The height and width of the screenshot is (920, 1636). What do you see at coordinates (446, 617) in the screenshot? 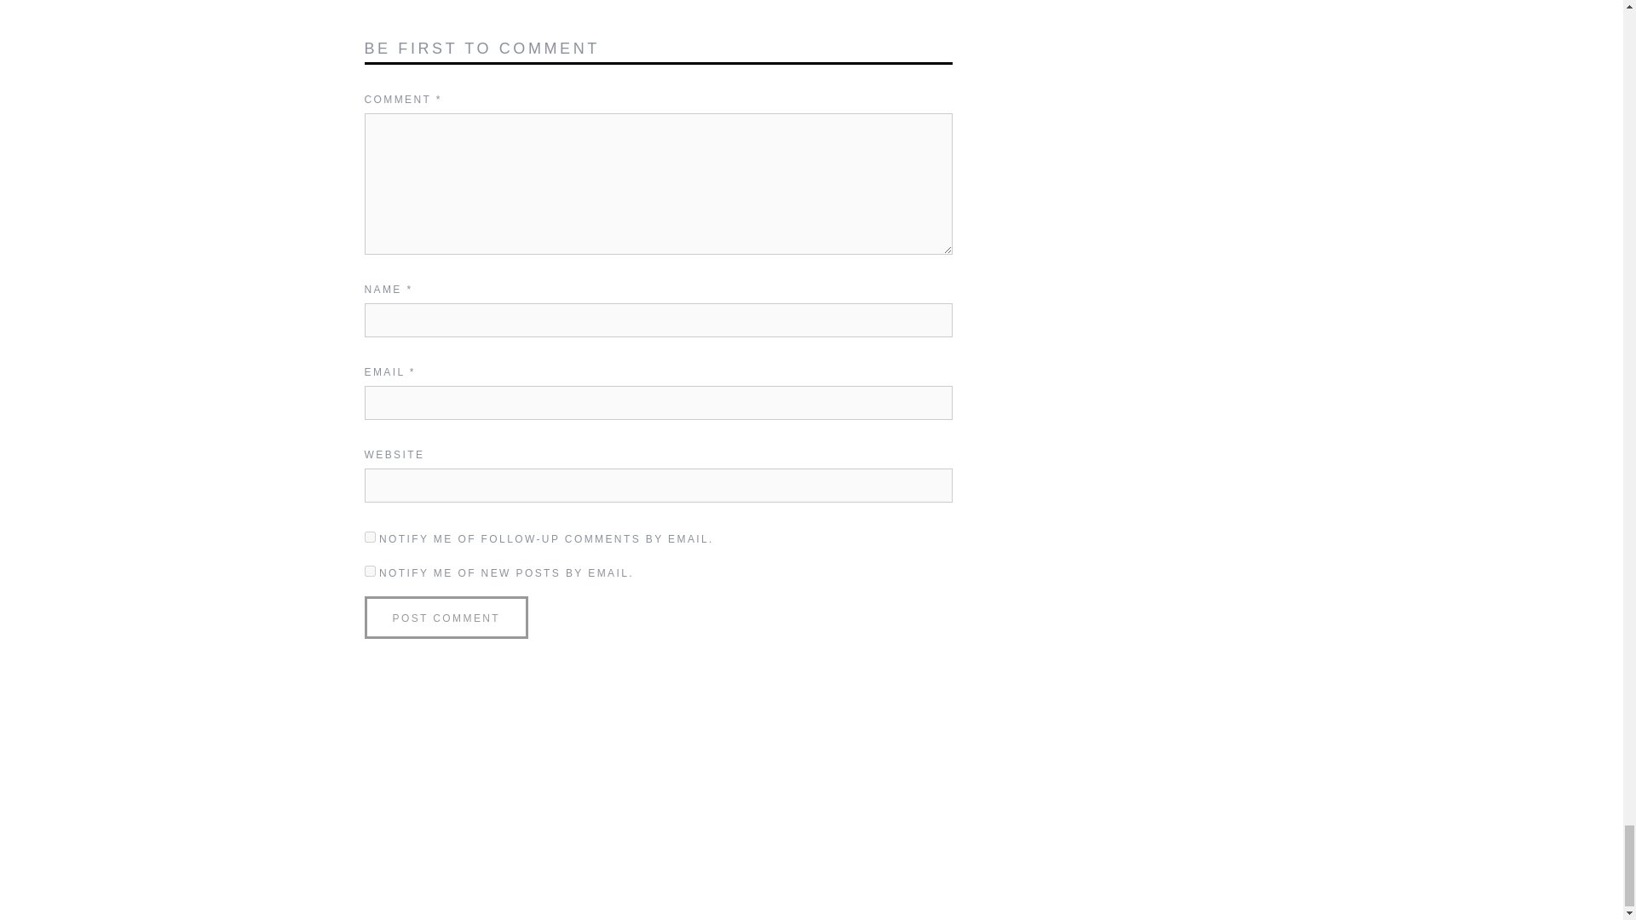
I see `Post Comment` at bounding box center [446, 617].